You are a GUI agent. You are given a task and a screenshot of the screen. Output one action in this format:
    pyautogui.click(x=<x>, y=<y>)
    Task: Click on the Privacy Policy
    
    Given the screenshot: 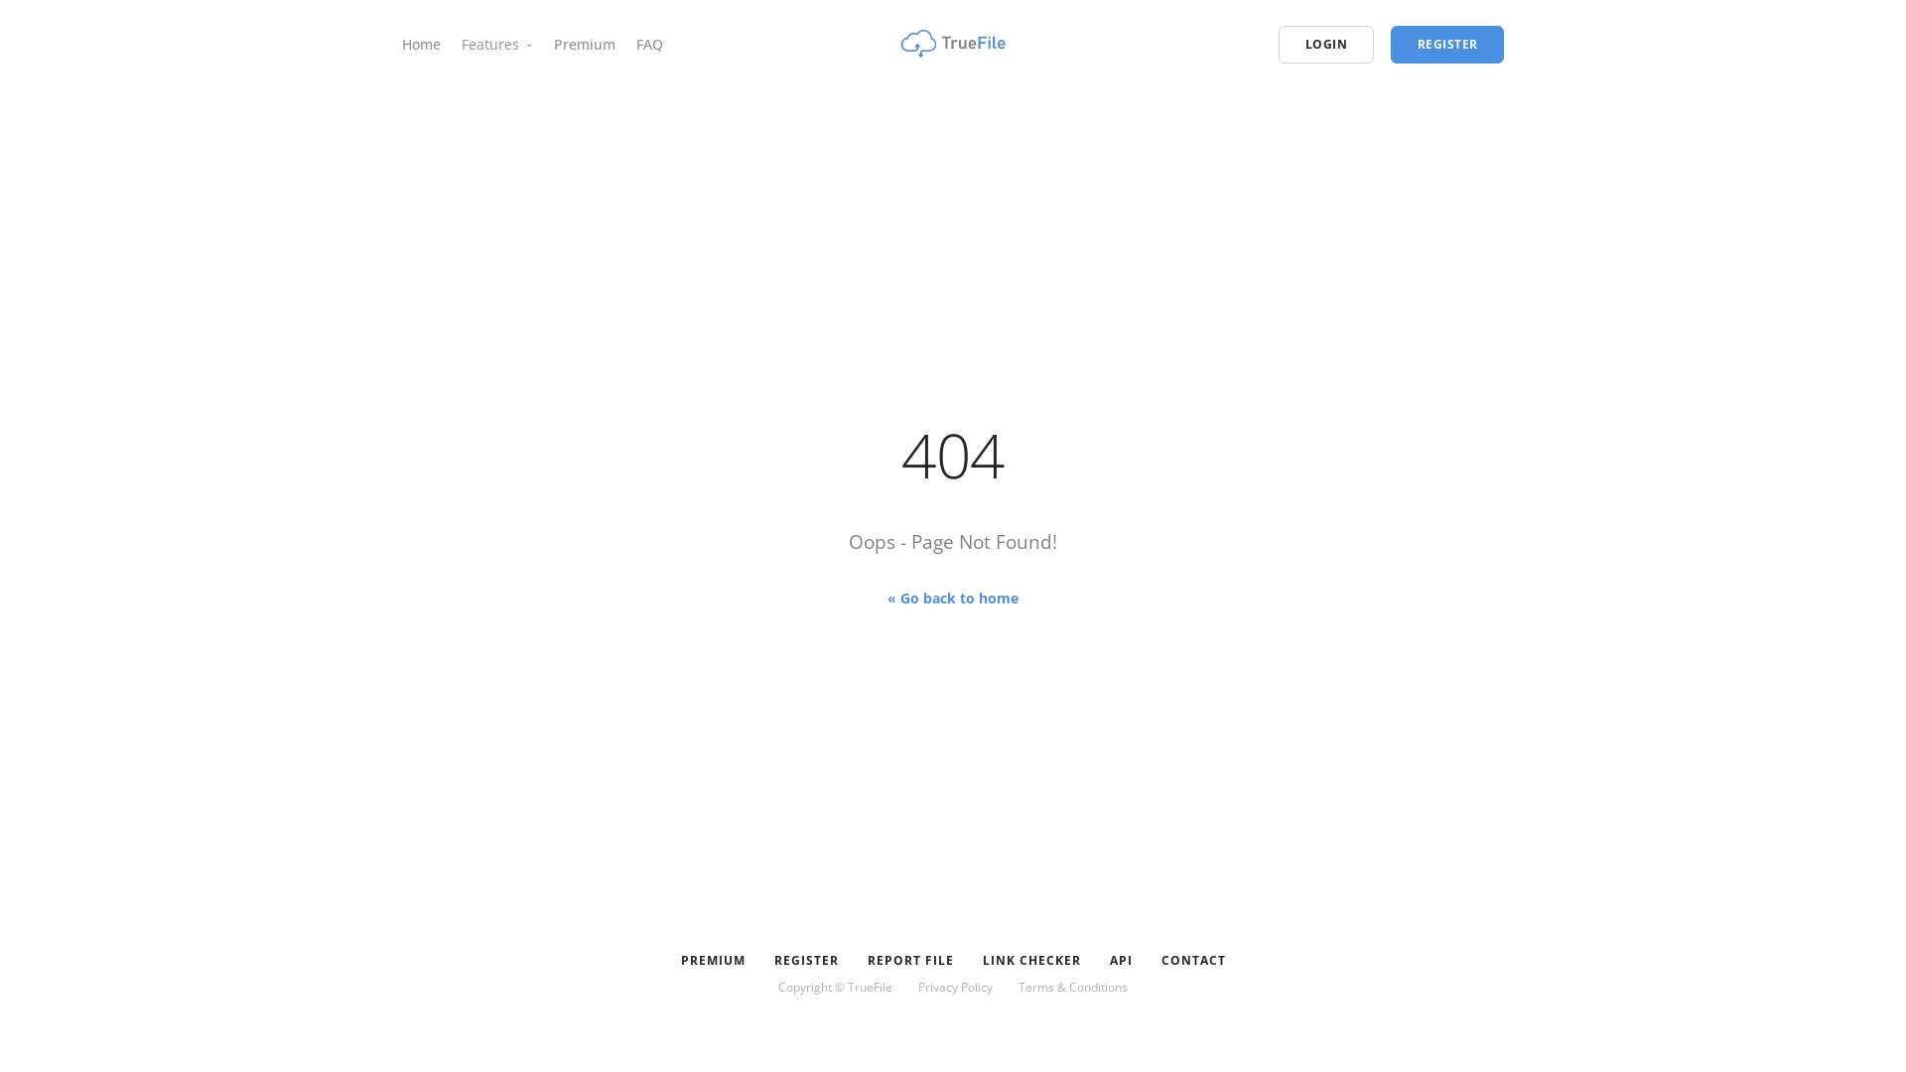 What is the action you would take?
    pyautogui.click(x=955, y=987)
    